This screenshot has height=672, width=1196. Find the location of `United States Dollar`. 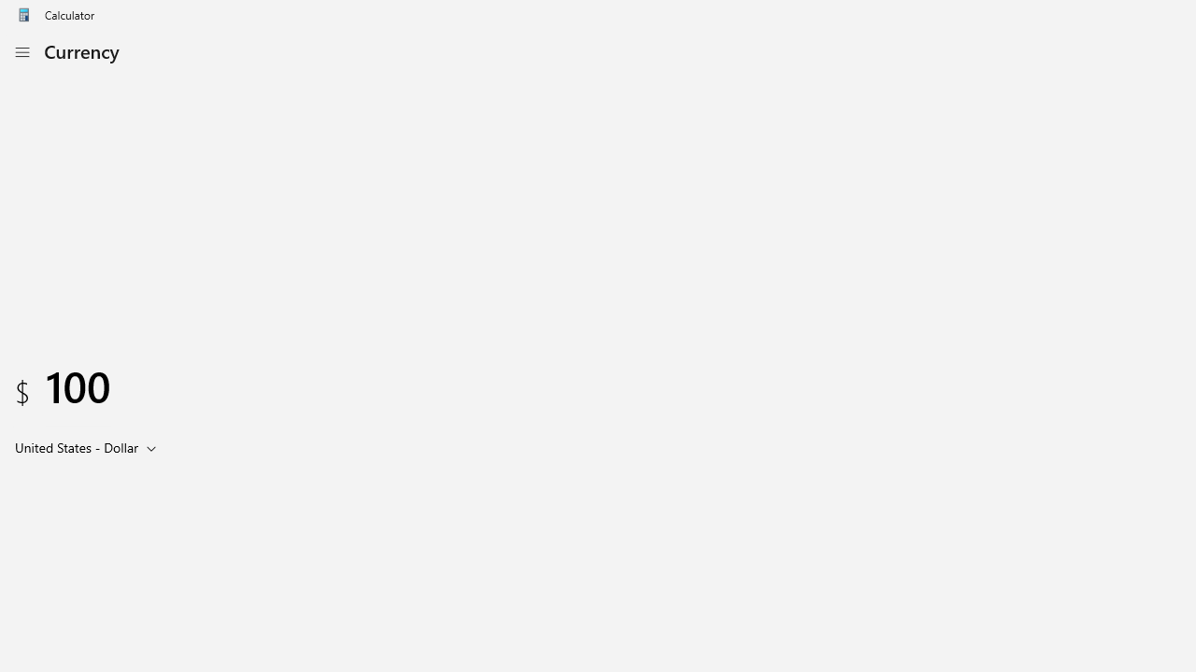

United States Dollar is located at coordinates (75, 447).